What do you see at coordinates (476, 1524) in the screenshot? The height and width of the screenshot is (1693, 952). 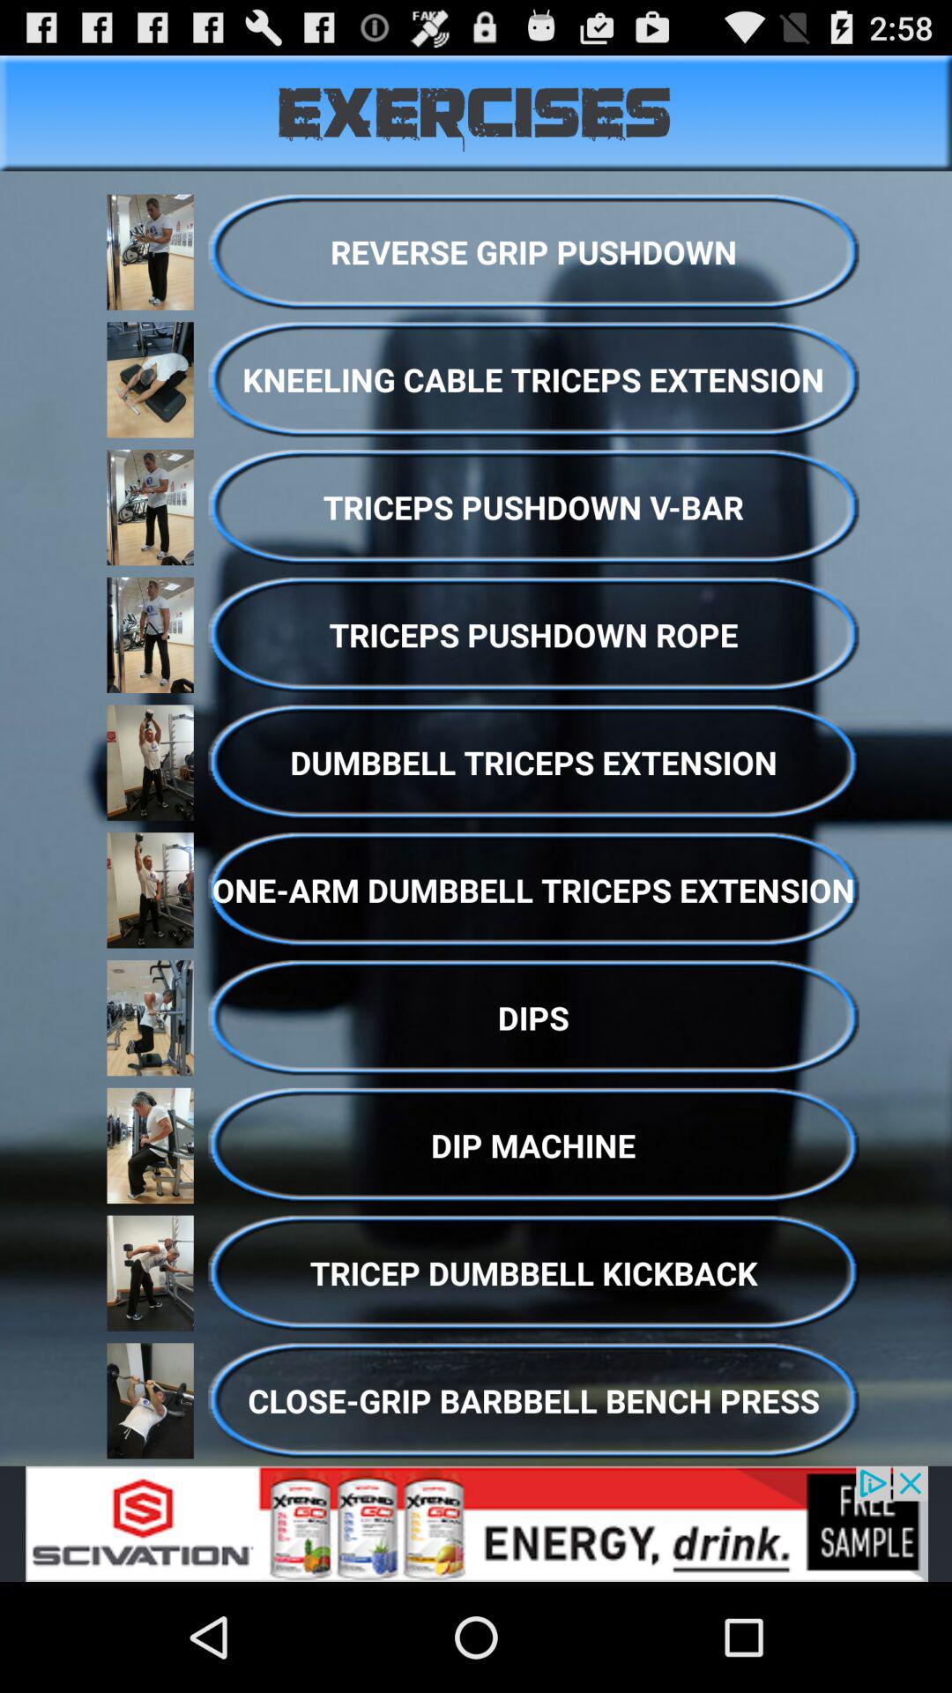 I see `go to addverdisment opption` at bounding box center [476, 1524].